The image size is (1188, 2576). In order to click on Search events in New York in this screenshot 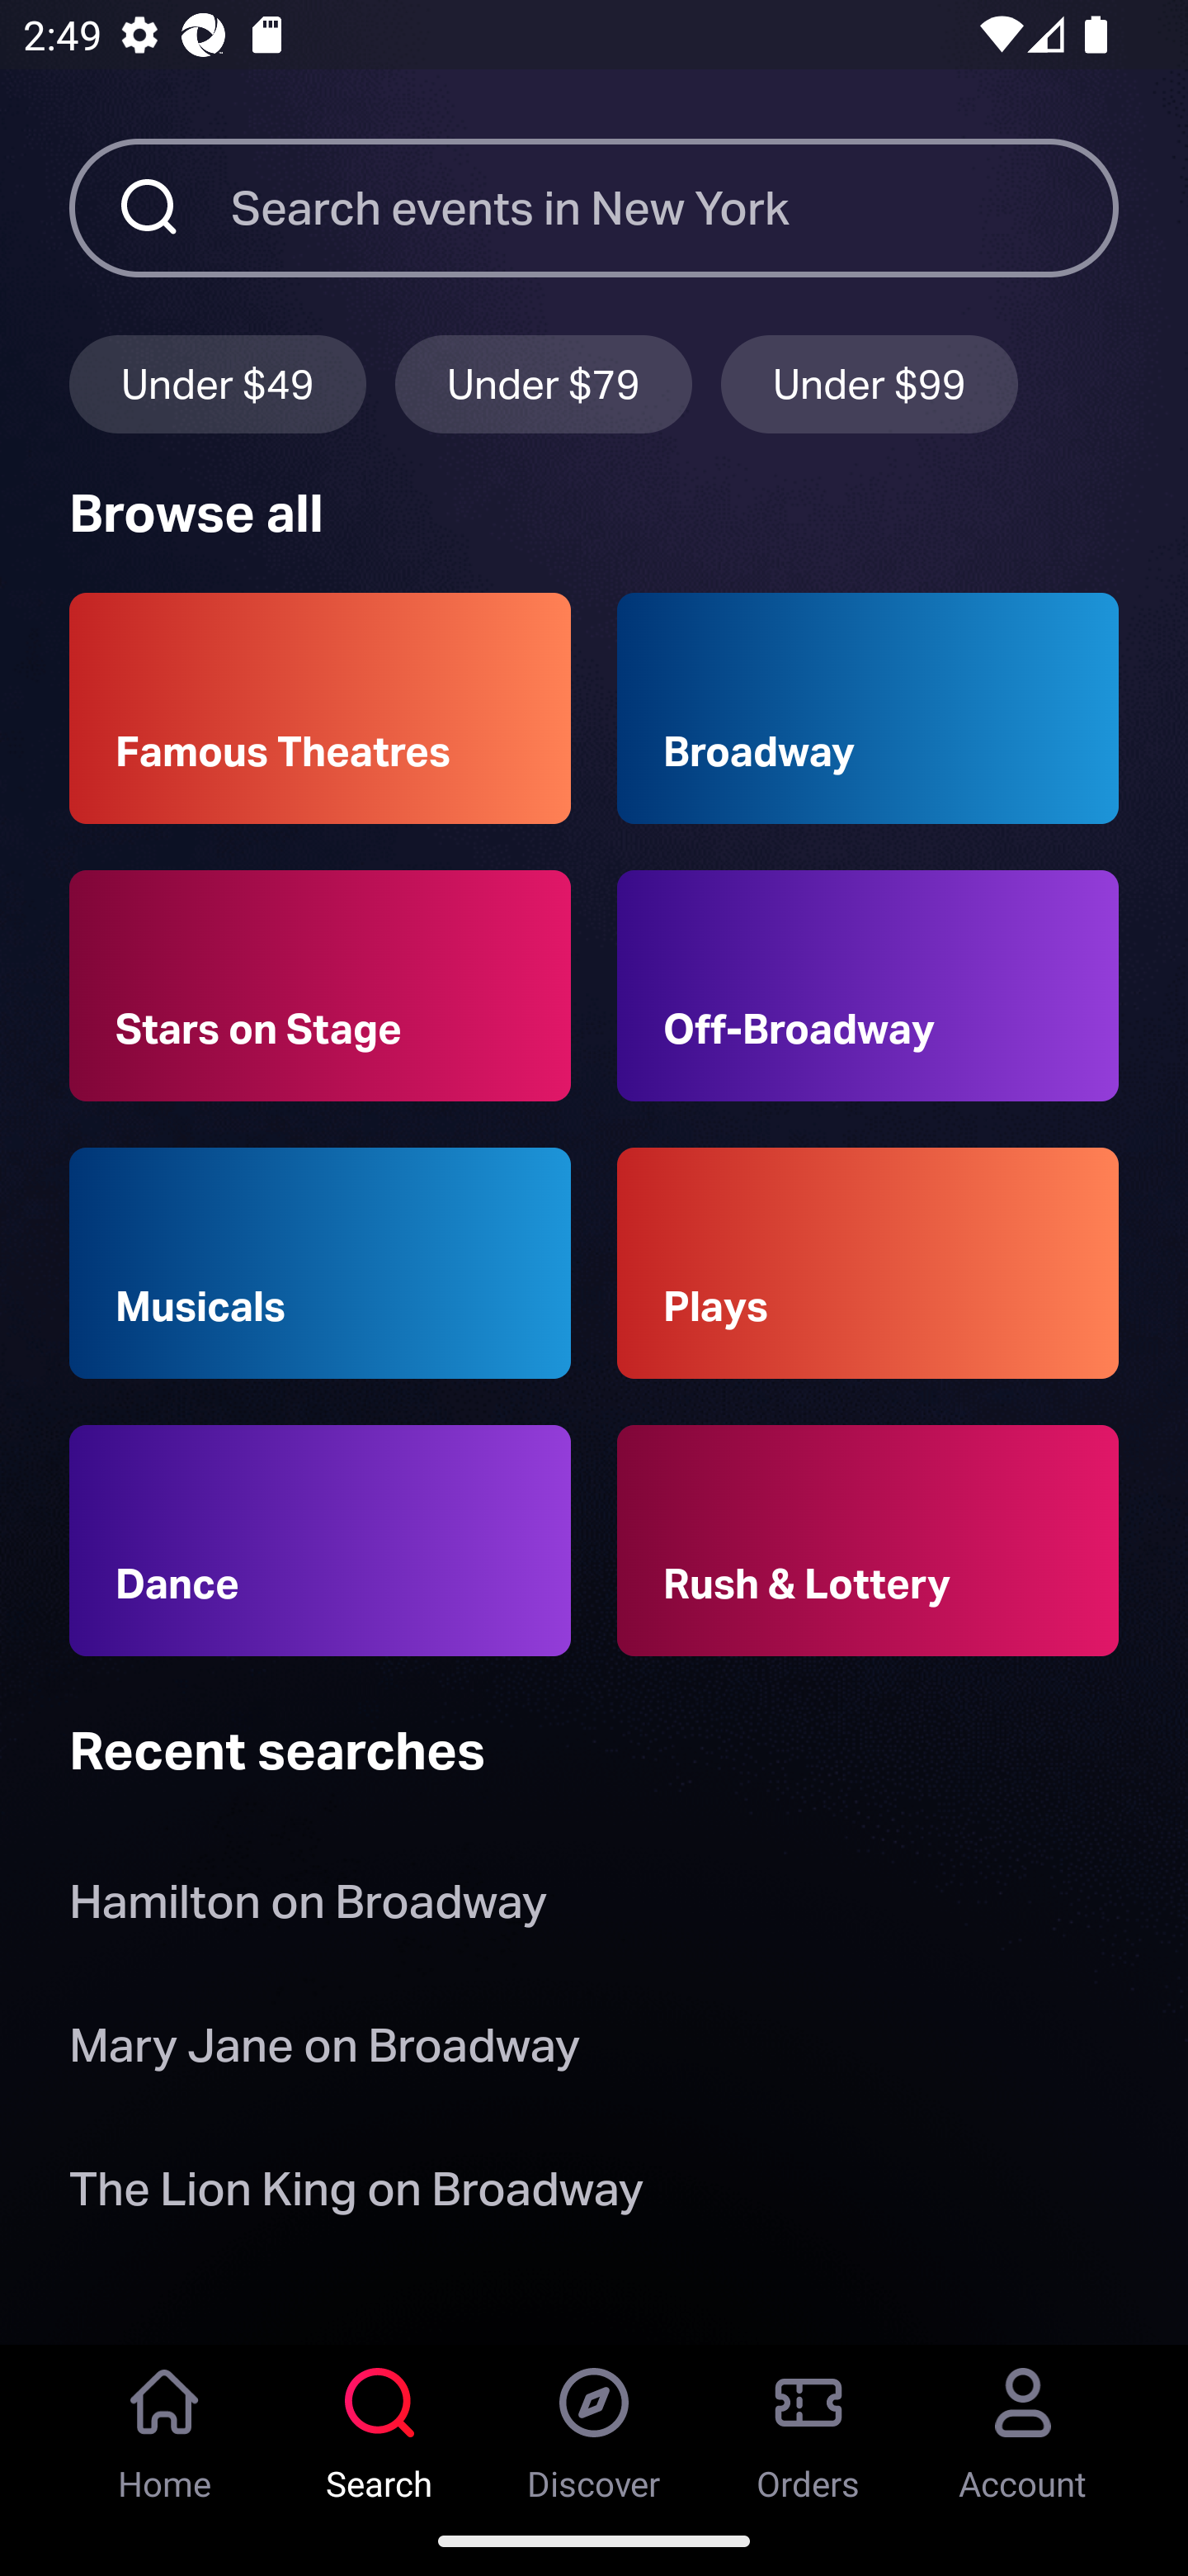, I will do `click(675, 207)`.